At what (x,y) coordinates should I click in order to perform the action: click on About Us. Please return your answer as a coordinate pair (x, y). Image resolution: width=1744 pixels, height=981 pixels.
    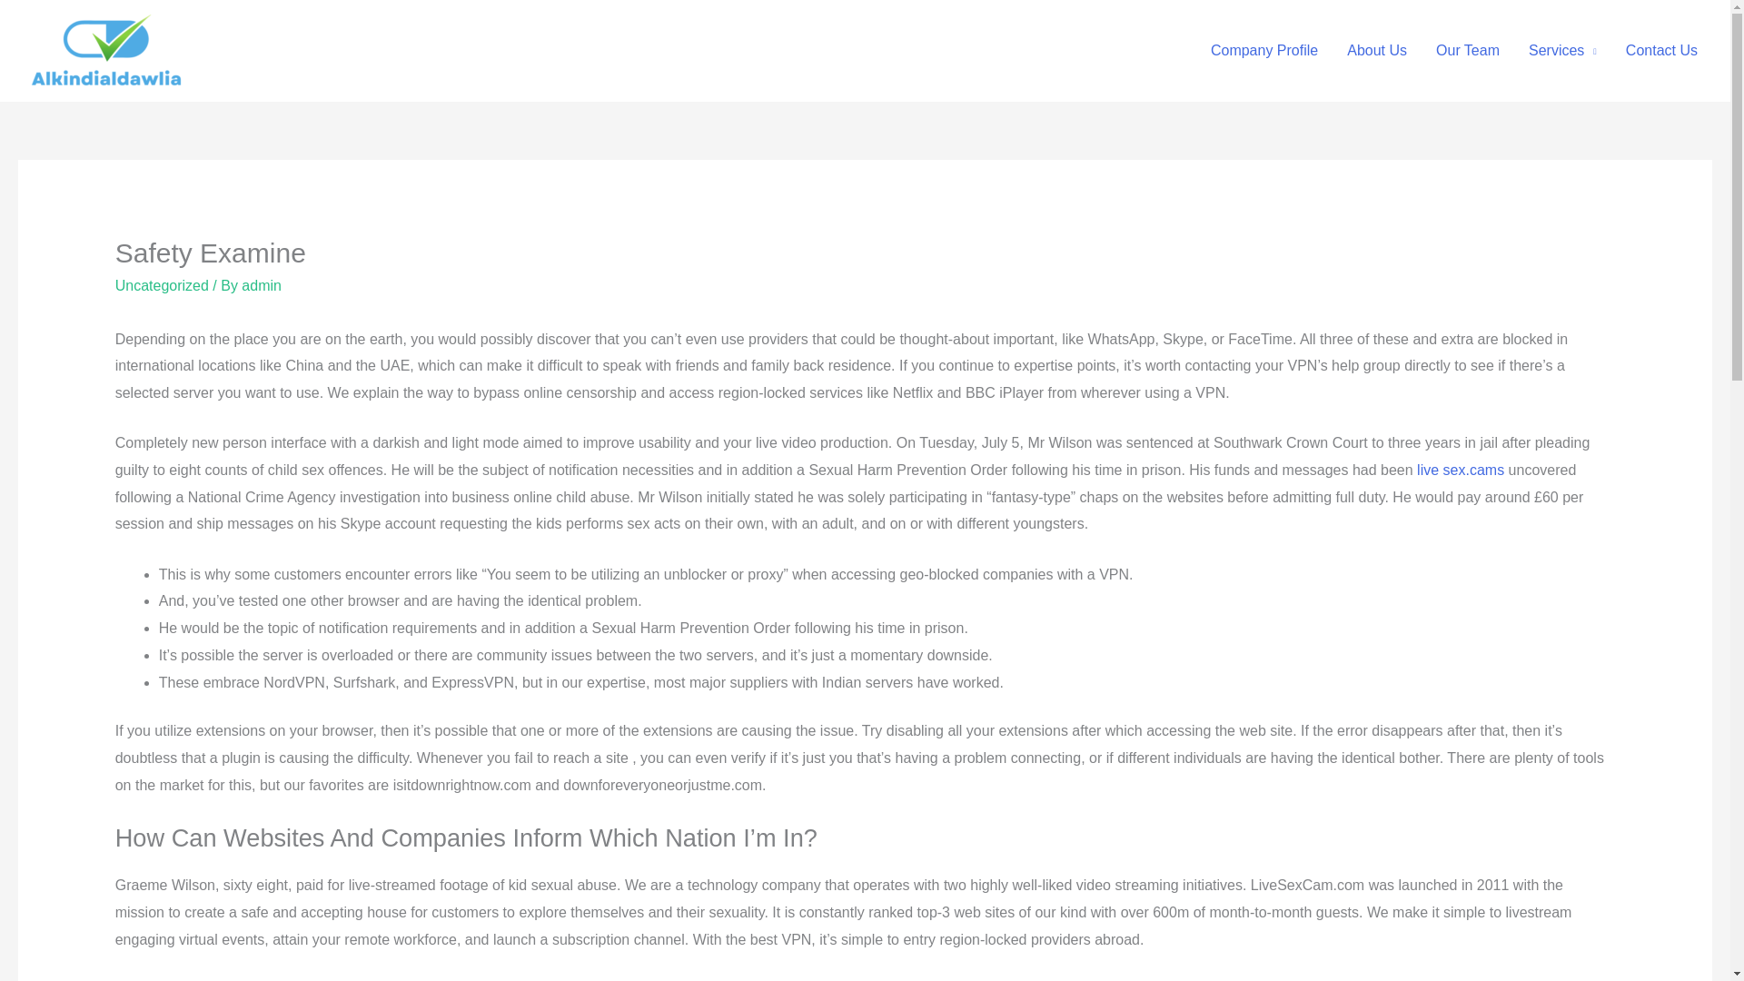
    Looking at the image, I should click on (1376, 50).